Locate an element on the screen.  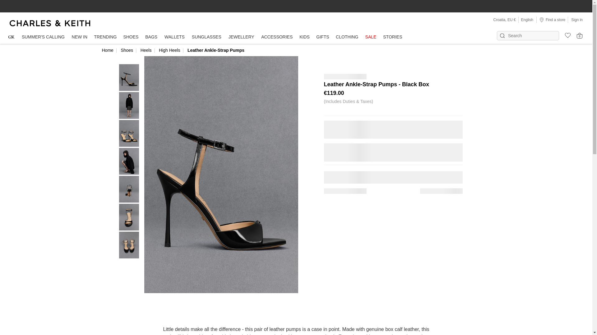
Find a store is located at coordinates (552, 20).